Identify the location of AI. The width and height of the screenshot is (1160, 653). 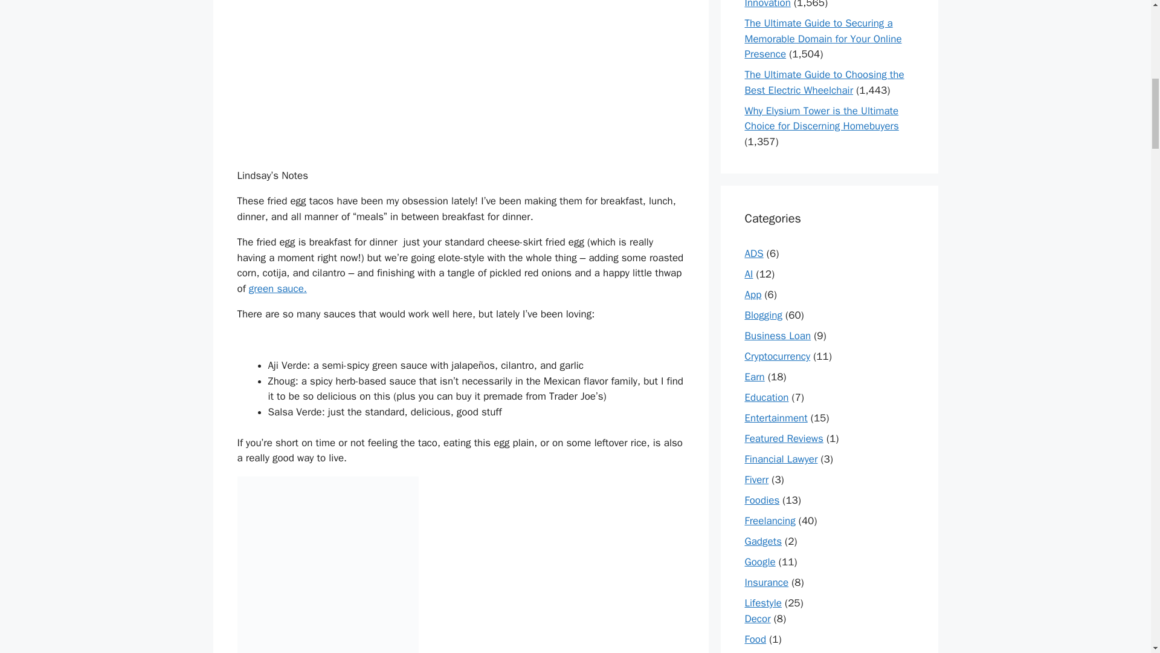
(749, 274).